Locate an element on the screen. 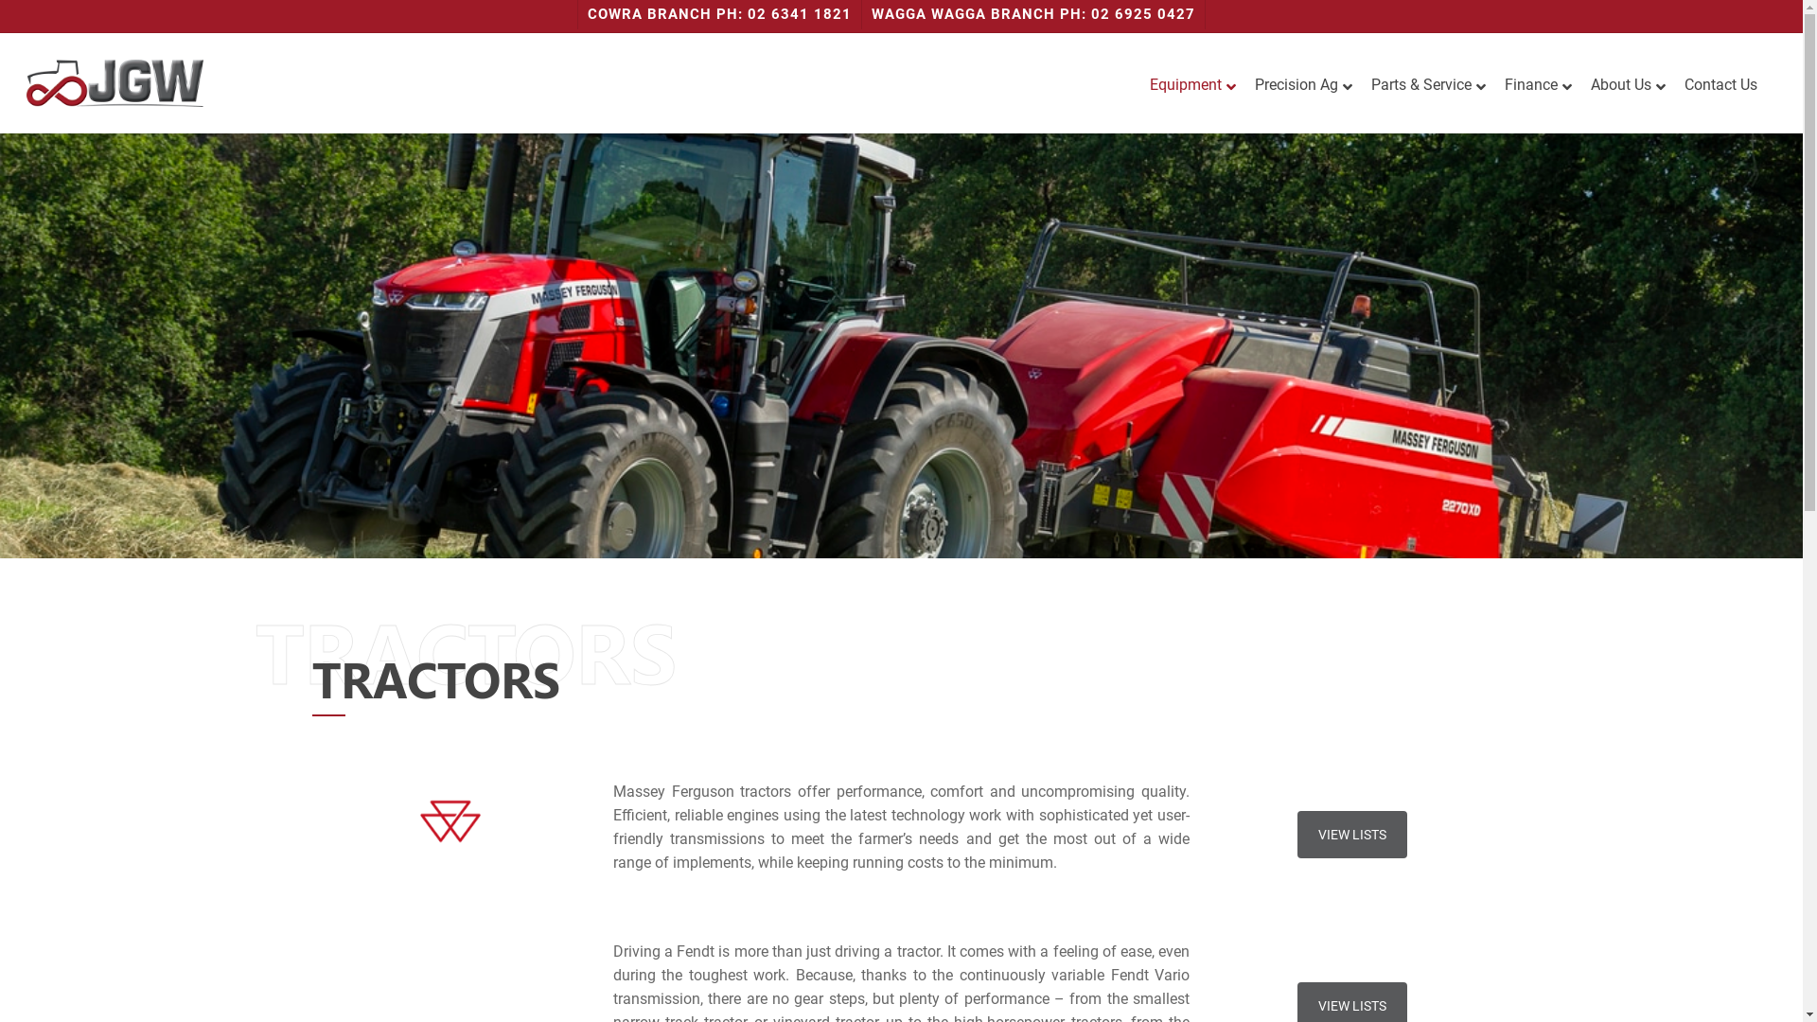 The width and height of the screenshot is (1817, 1022). Finance is located at coordinates (1539, 85).